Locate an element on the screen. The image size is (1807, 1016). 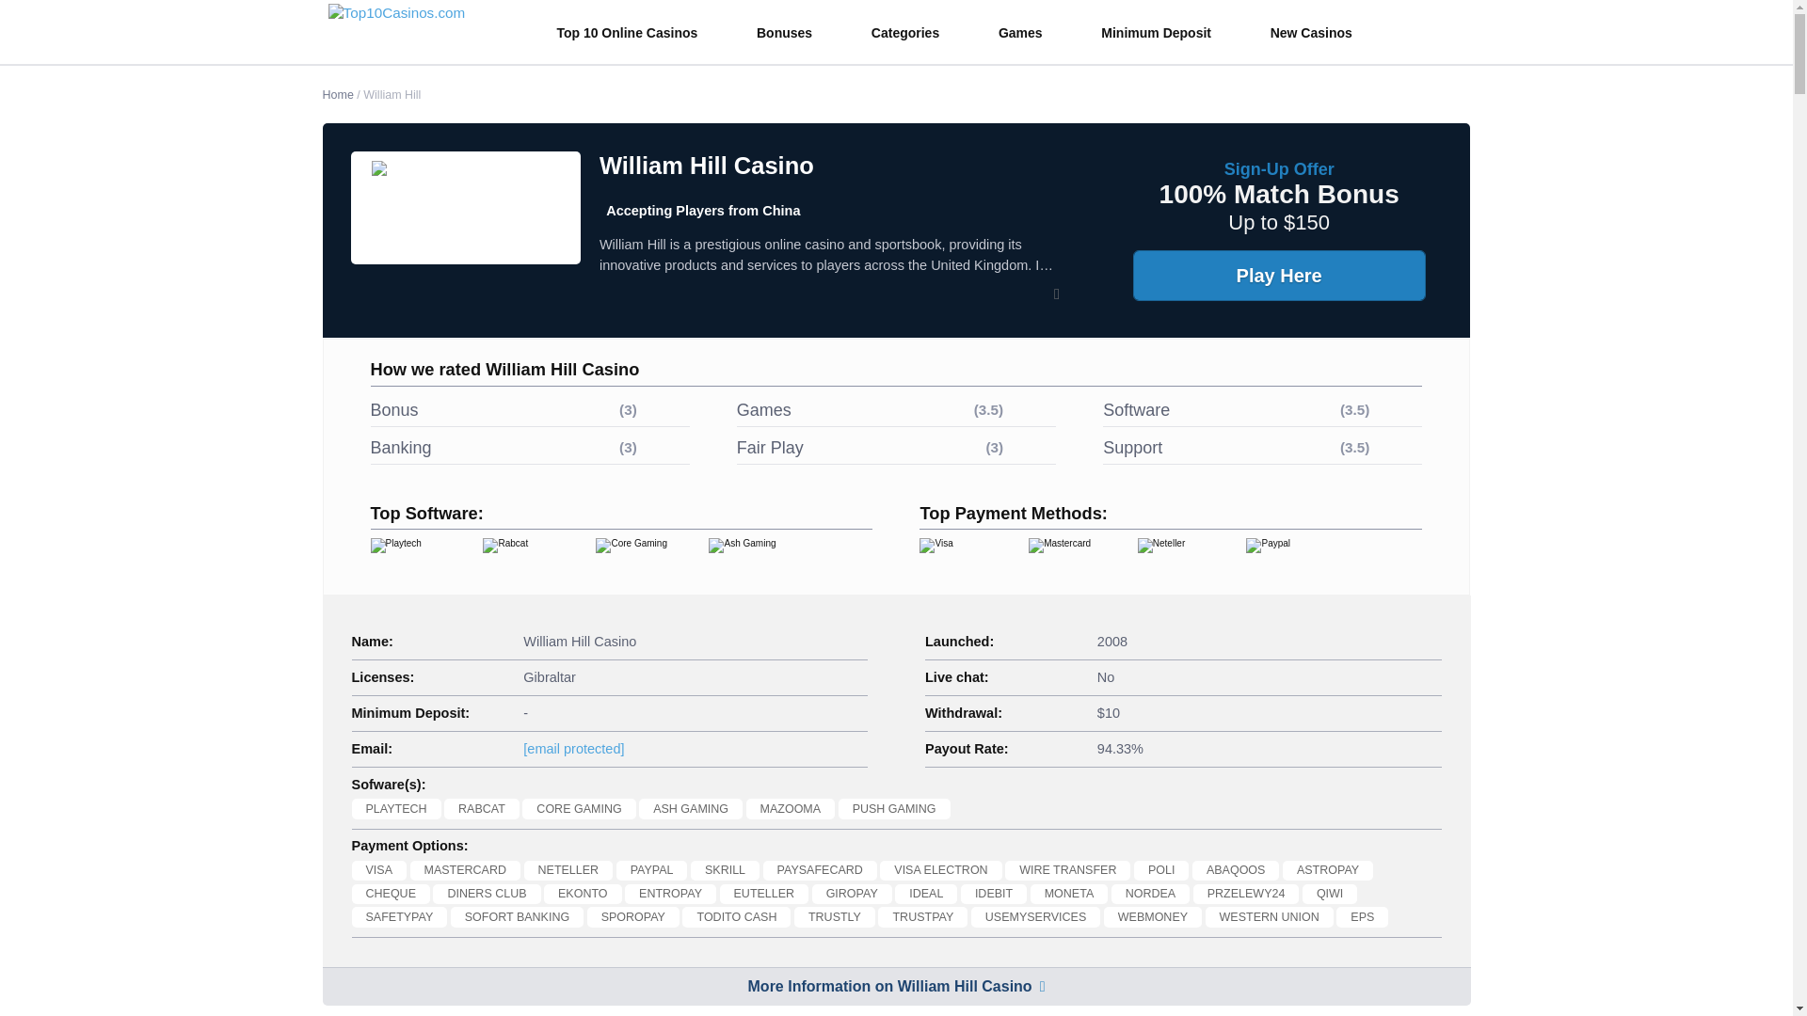
Core Gaming is located at coordinates (639, 557).